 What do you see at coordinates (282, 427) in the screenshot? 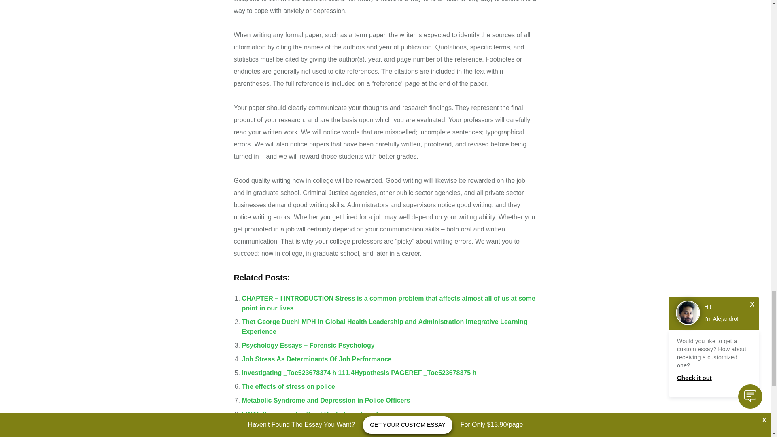
I see `Police Corruption Policing` at bounding box center [282, 427].